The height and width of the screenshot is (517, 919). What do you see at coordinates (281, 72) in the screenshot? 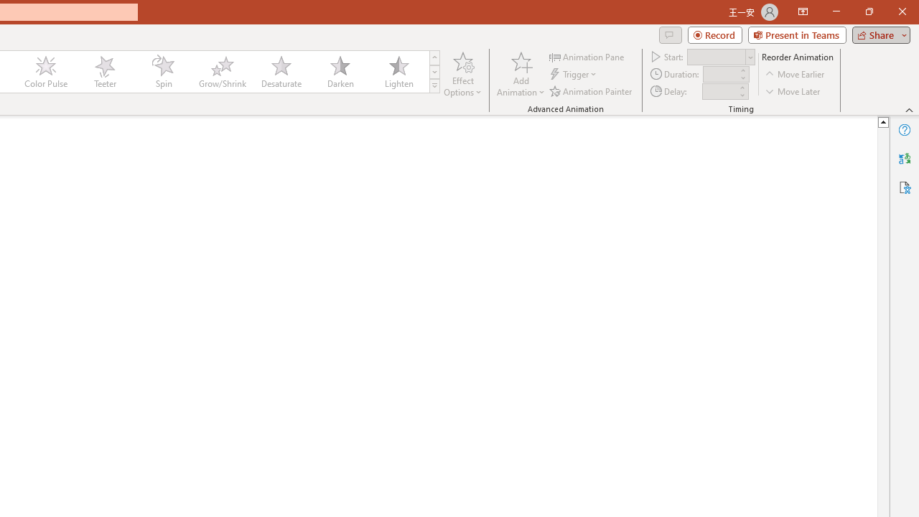
I see `Desaturate` at bounding box center [281, 72].